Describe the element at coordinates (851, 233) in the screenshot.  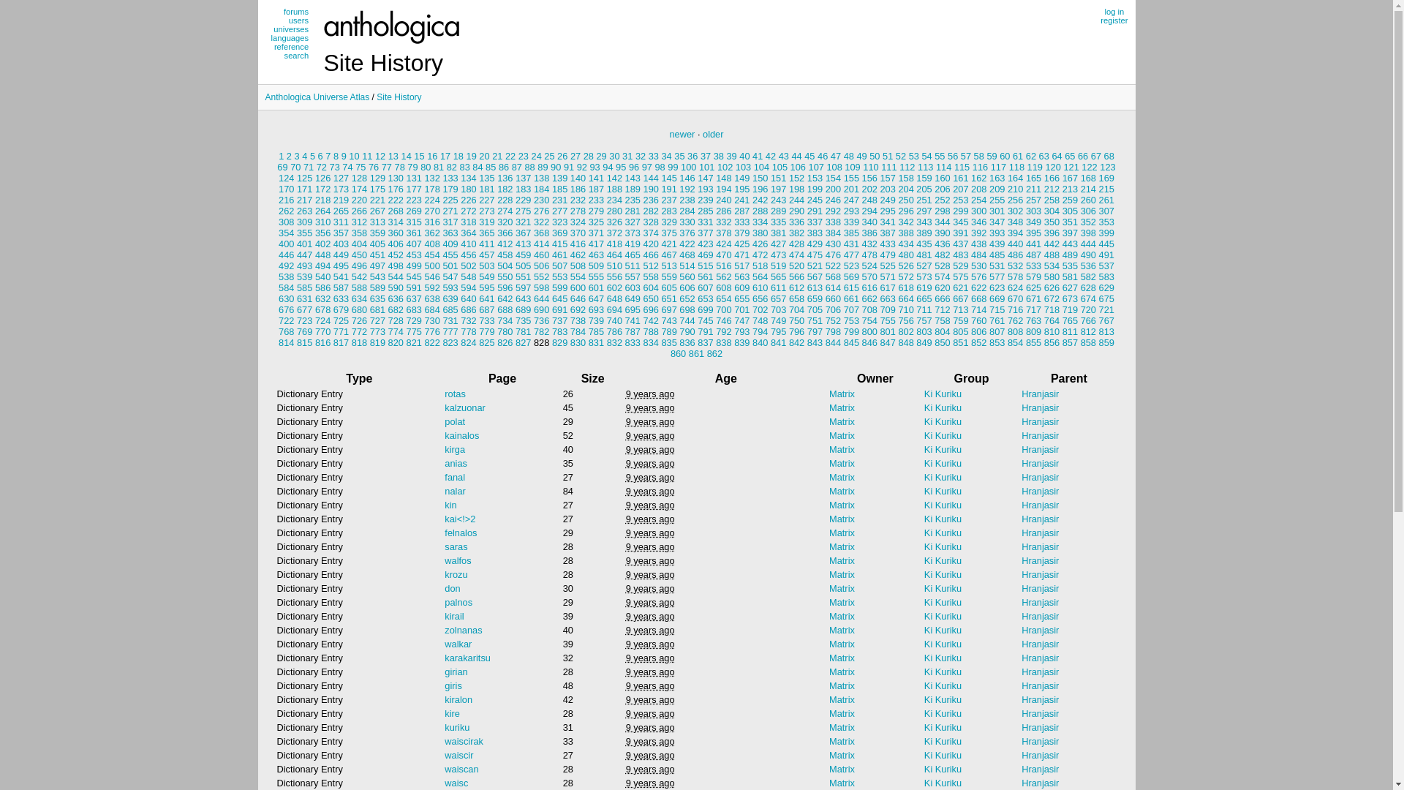
I see `385` at that location.